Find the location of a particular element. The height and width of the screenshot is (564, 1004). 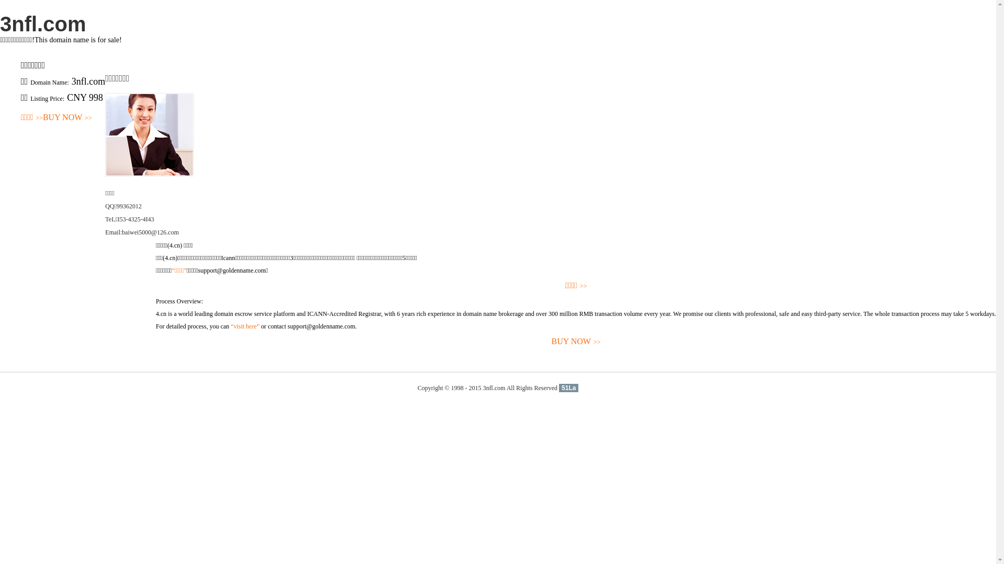

BUY NOW>> is located at coordinates (67, 118).